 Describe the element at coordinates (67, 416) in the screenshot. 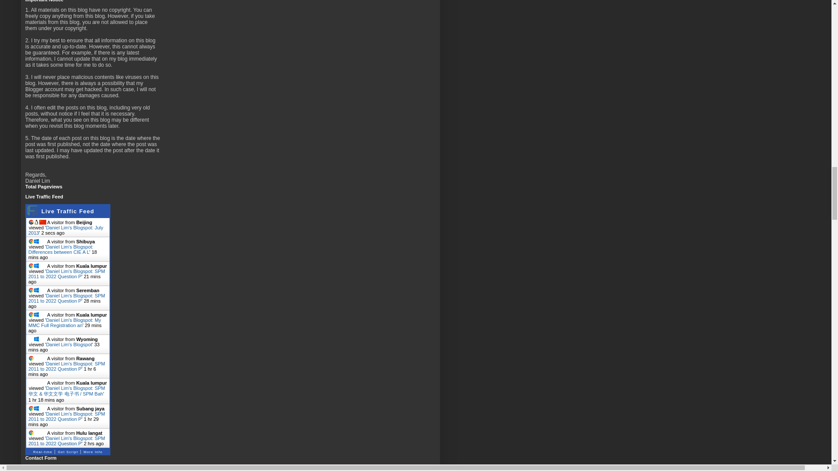

I see `Daniel Lim's Blogspot: SPM 2011 to 2022 Question P` at that location.